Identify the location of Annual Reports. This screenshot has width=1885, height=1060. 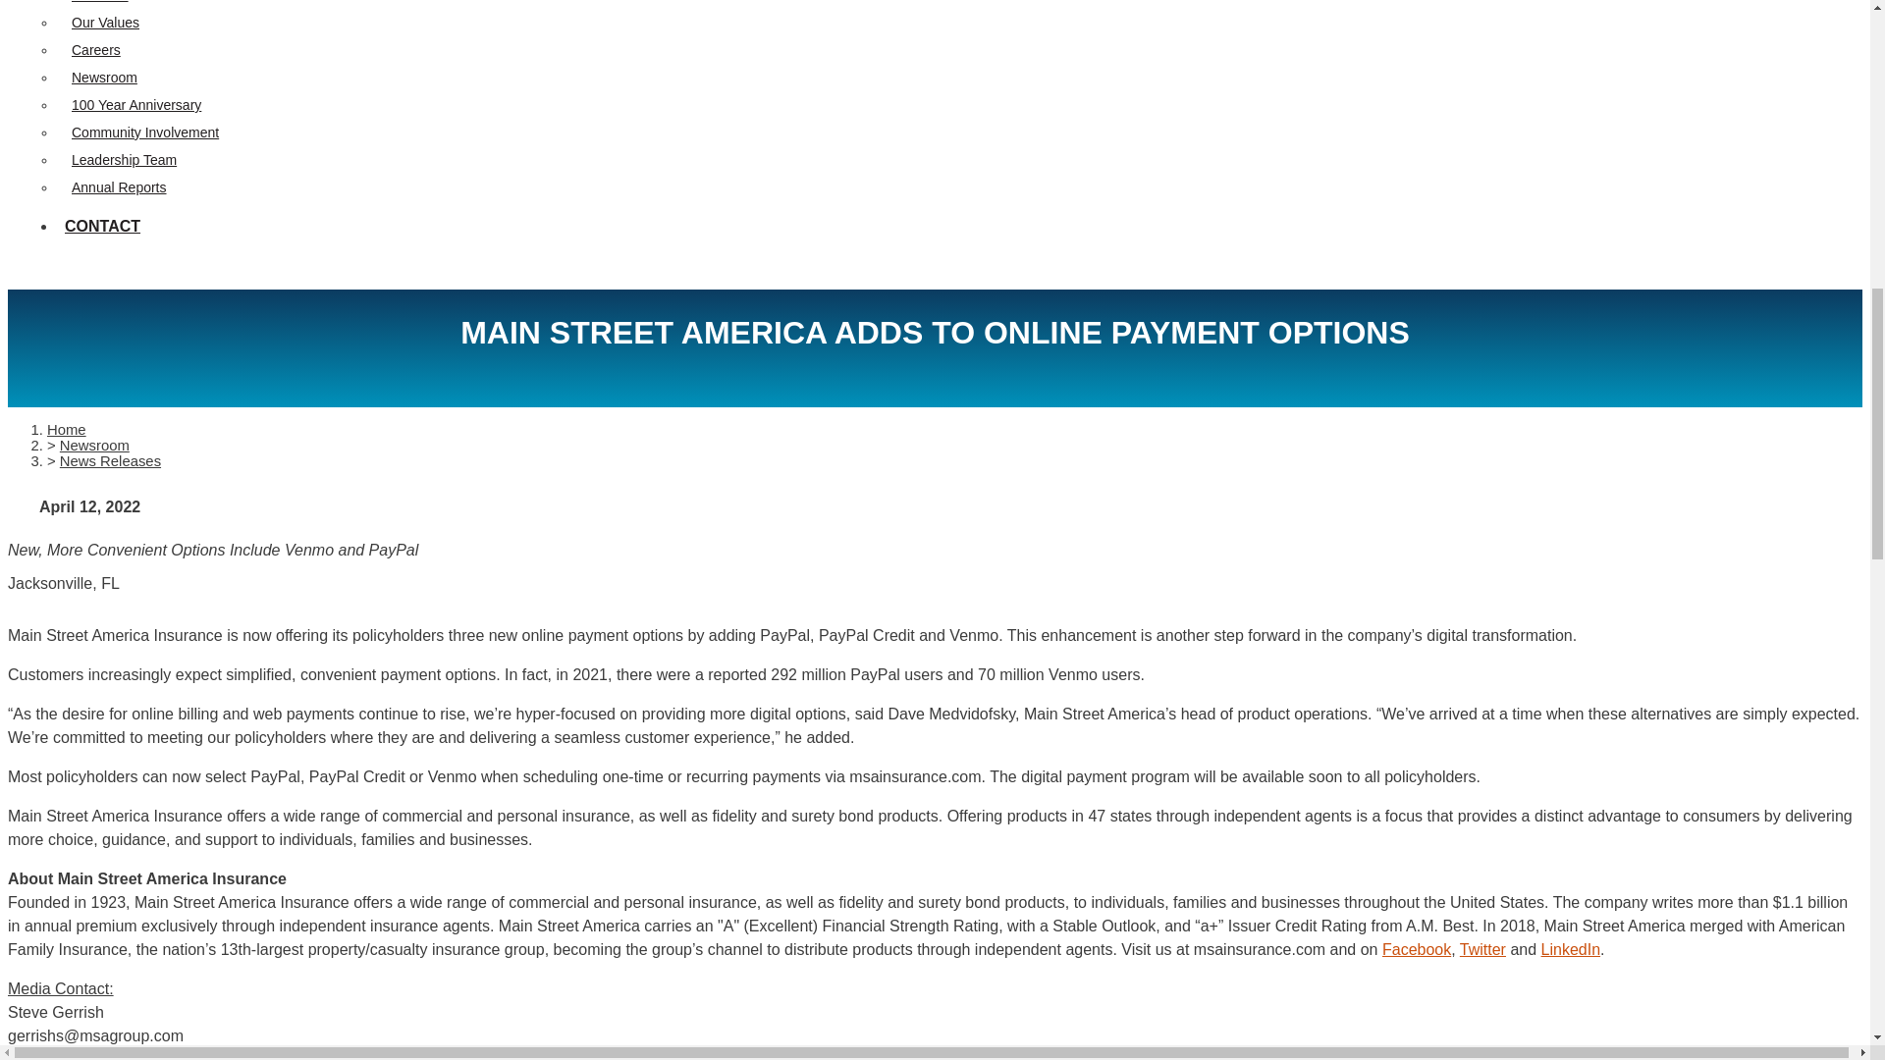
(119, 186).